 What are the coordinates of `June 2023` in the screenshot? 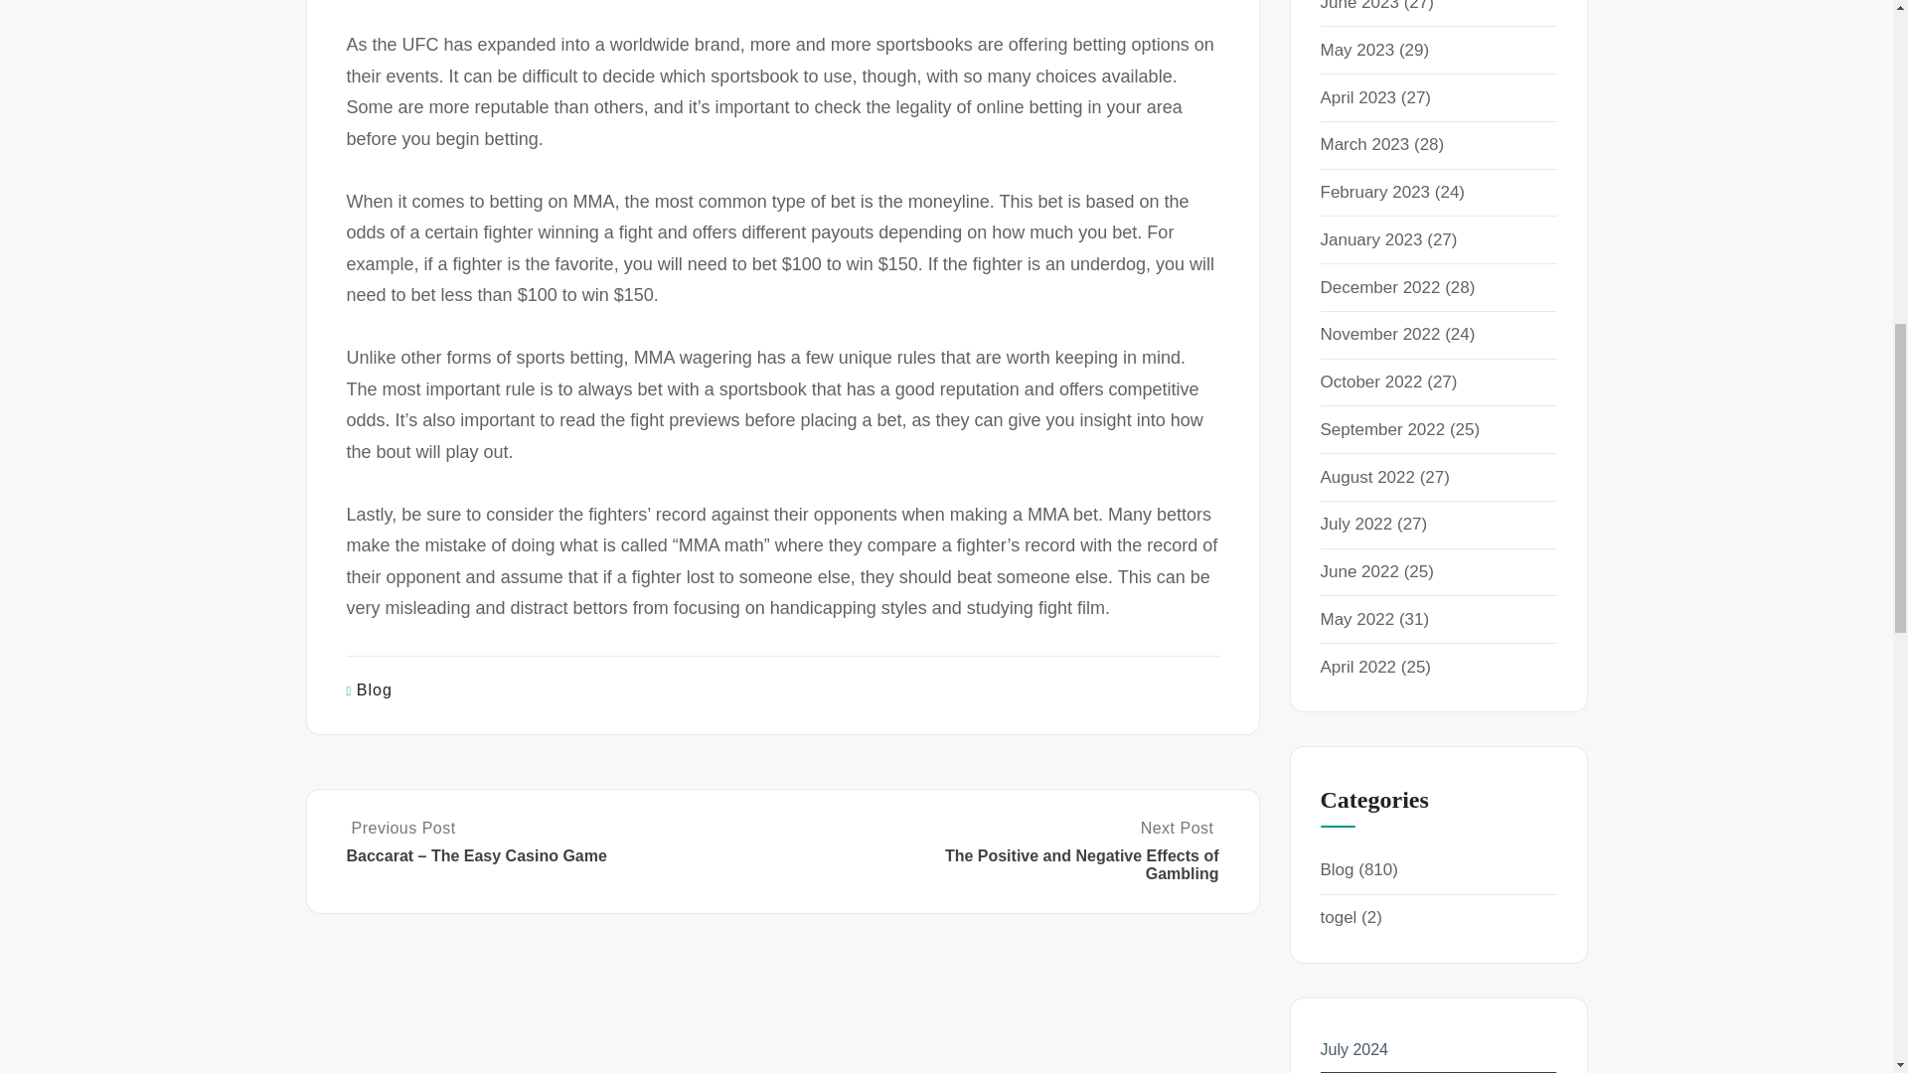 It's located at (1359, 6).